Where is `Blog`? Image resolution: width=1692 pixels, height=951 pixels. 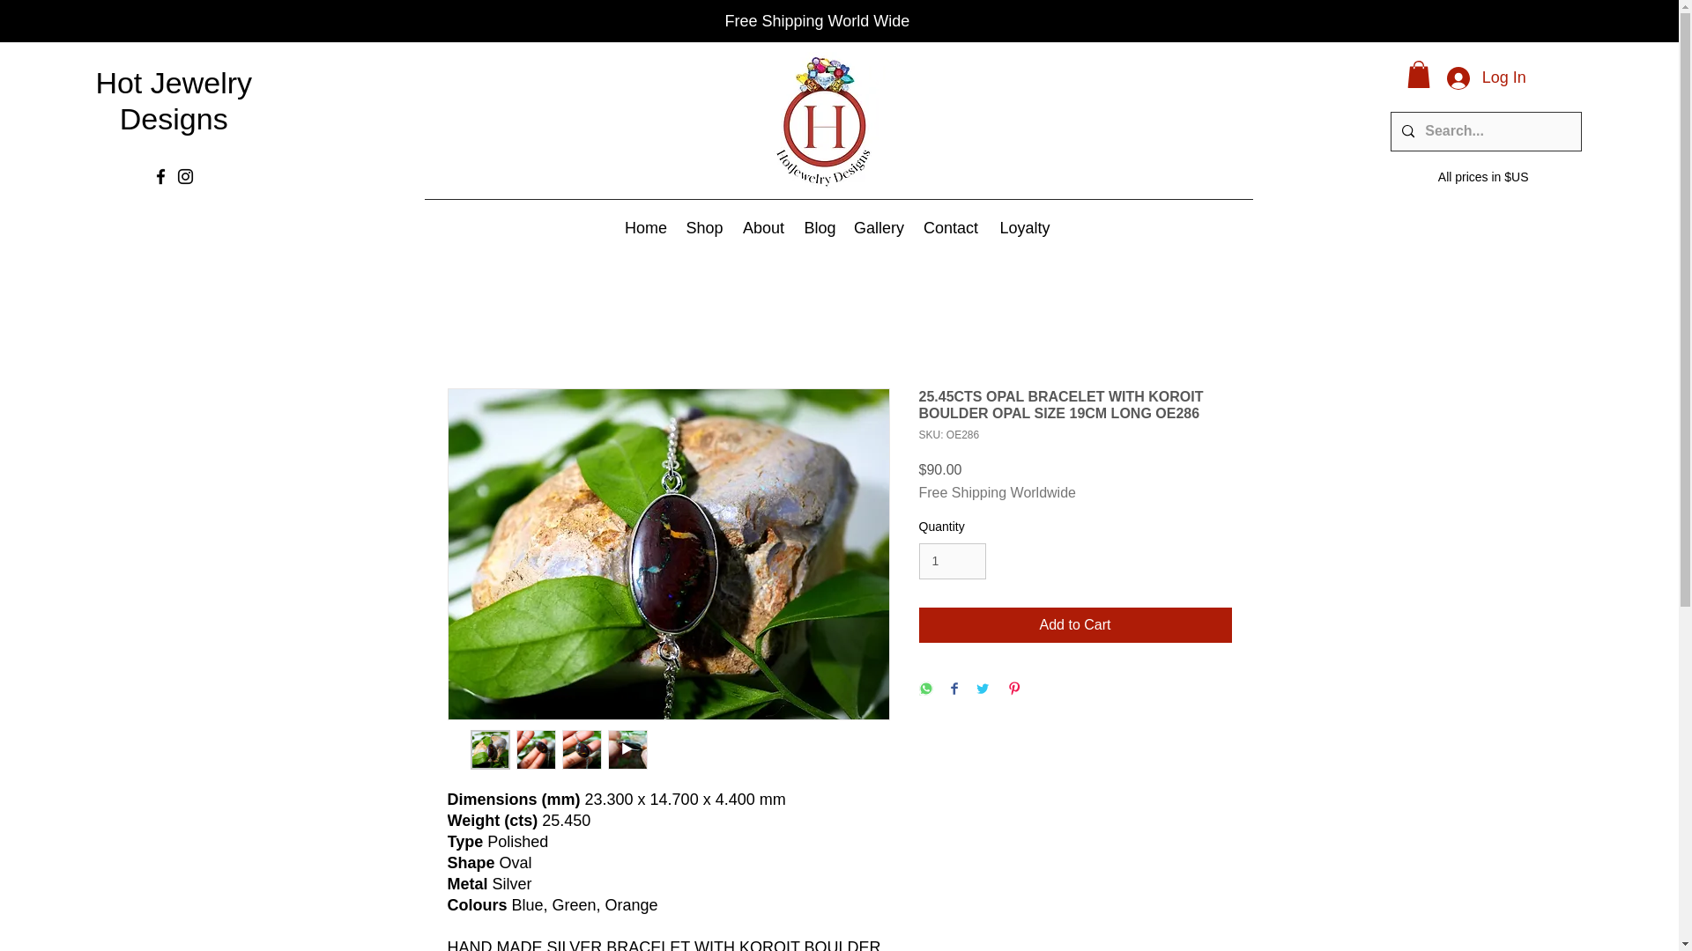
Blog is located at coordinates (820, 227).